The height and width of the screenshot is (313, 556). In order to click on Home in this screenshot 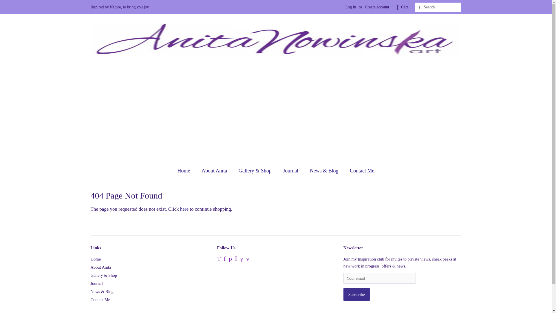, I will do `click(95, 259)`.